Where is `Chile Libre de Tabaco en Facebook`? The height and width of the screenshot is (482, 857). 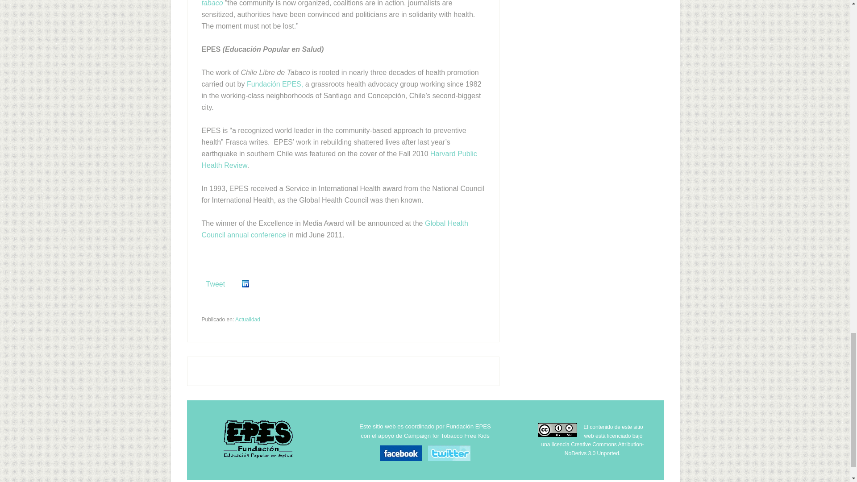 Chile Libre de Tabaco en Facebook is located at coordinates (403, 459).